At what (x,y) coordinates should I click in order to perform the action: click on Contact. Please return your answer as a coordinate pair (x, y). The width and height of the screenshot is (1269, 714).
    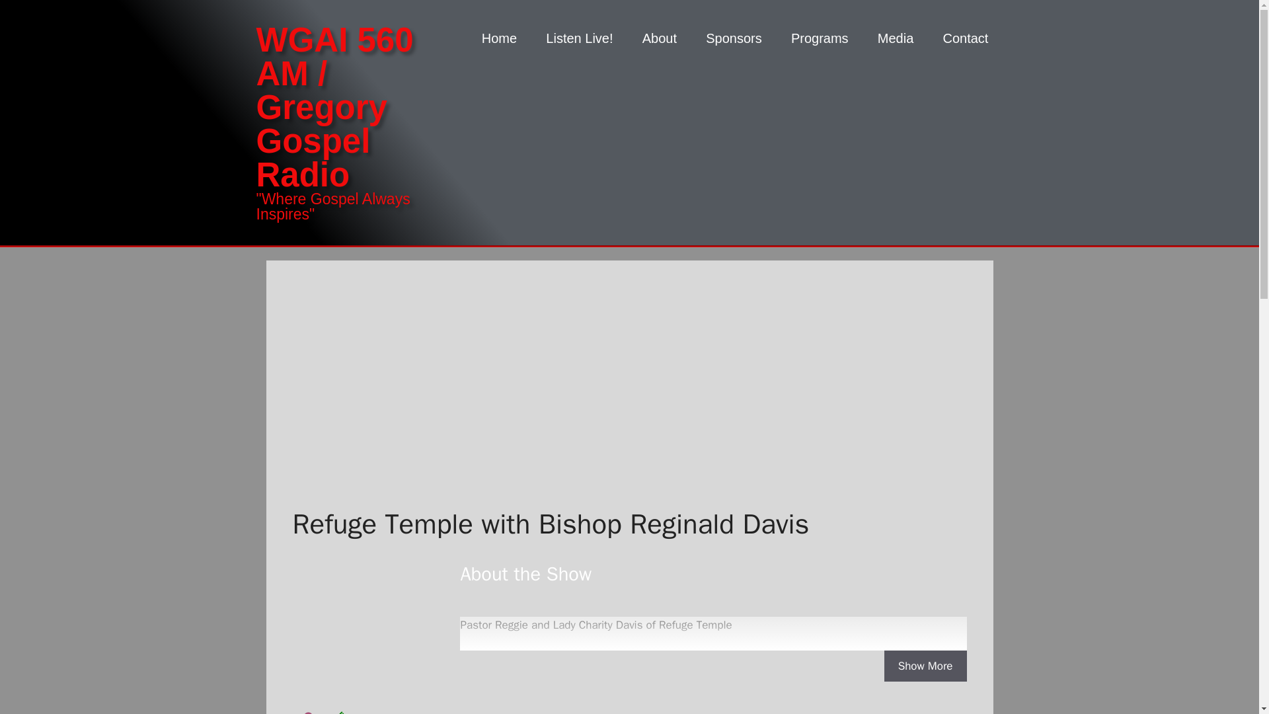
    Looking at the image, I should click on (965, 38).